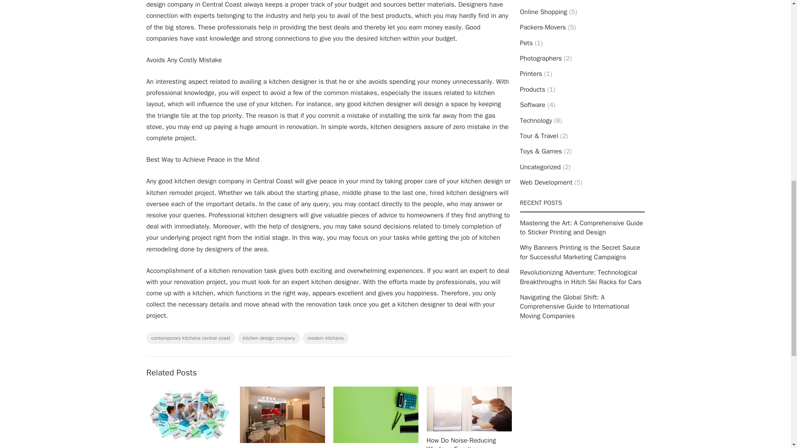  Describe the element at coordinates (190, 338) in the screenshot. I see `contemporary kitchens central coast` at that location.